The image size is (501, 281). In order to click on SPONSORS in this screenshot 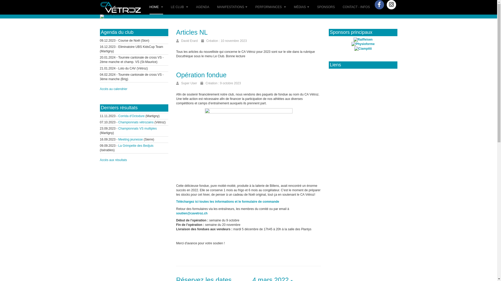, I will do `click(326, 7)`.